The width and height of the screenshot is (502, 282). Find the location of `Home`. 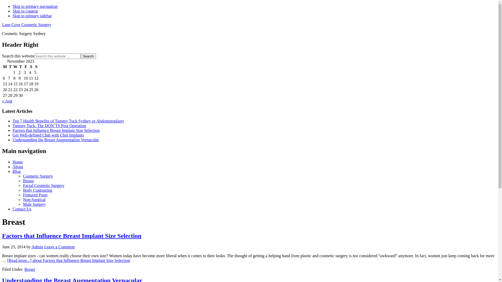

Home is located at coordinates (18, 162).